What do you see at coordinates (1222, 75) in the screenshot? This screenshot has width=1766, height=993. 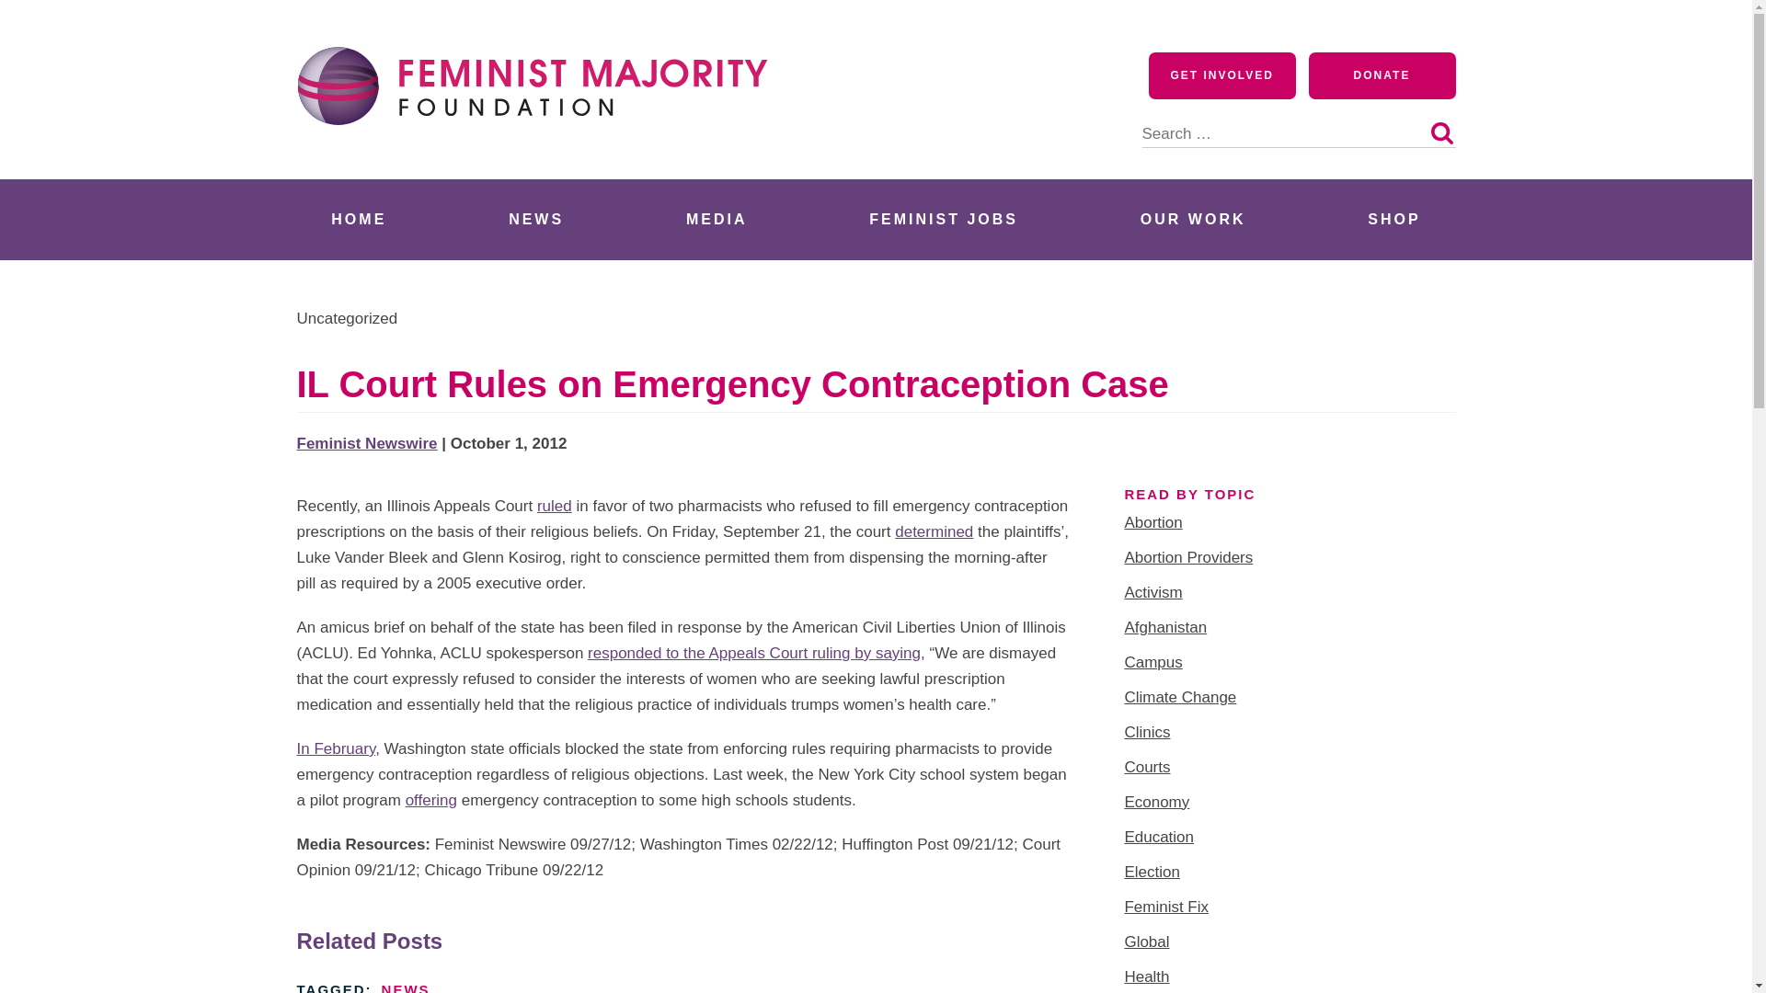 I see `GET INVOLVED` at bounding box center [1222, 75].